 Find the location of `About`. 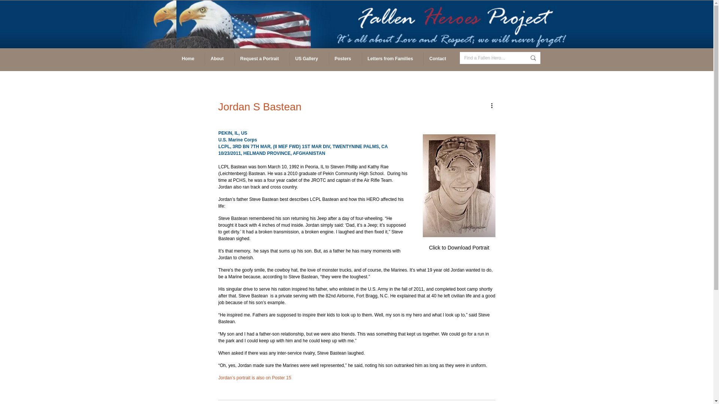

About is located at coordinates (219, 58).